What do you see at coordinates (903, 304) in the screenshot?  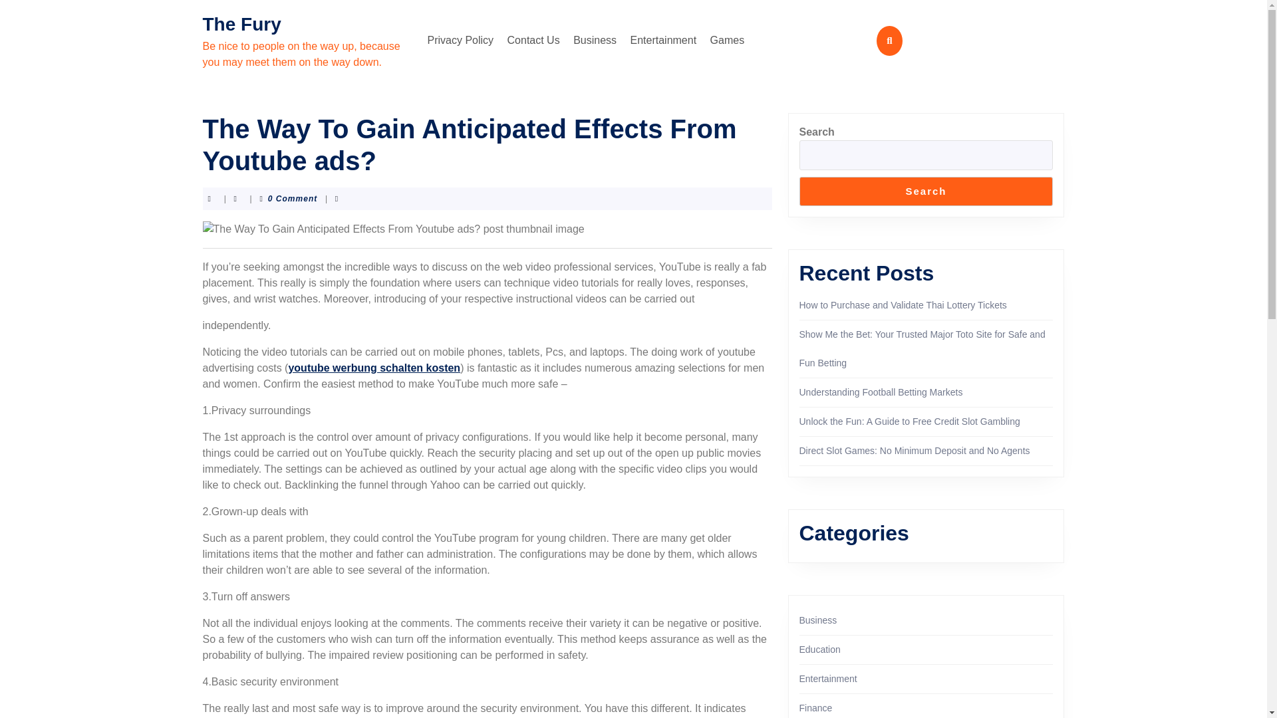 I see `How to Purchase and Validate Thai Lottery Tickets` at bounding box center [903, 304].